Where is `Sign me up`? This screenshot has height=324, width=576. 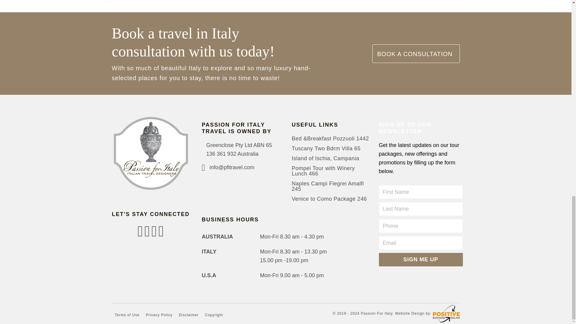 Sign me up is located at coordinates (420, 259).